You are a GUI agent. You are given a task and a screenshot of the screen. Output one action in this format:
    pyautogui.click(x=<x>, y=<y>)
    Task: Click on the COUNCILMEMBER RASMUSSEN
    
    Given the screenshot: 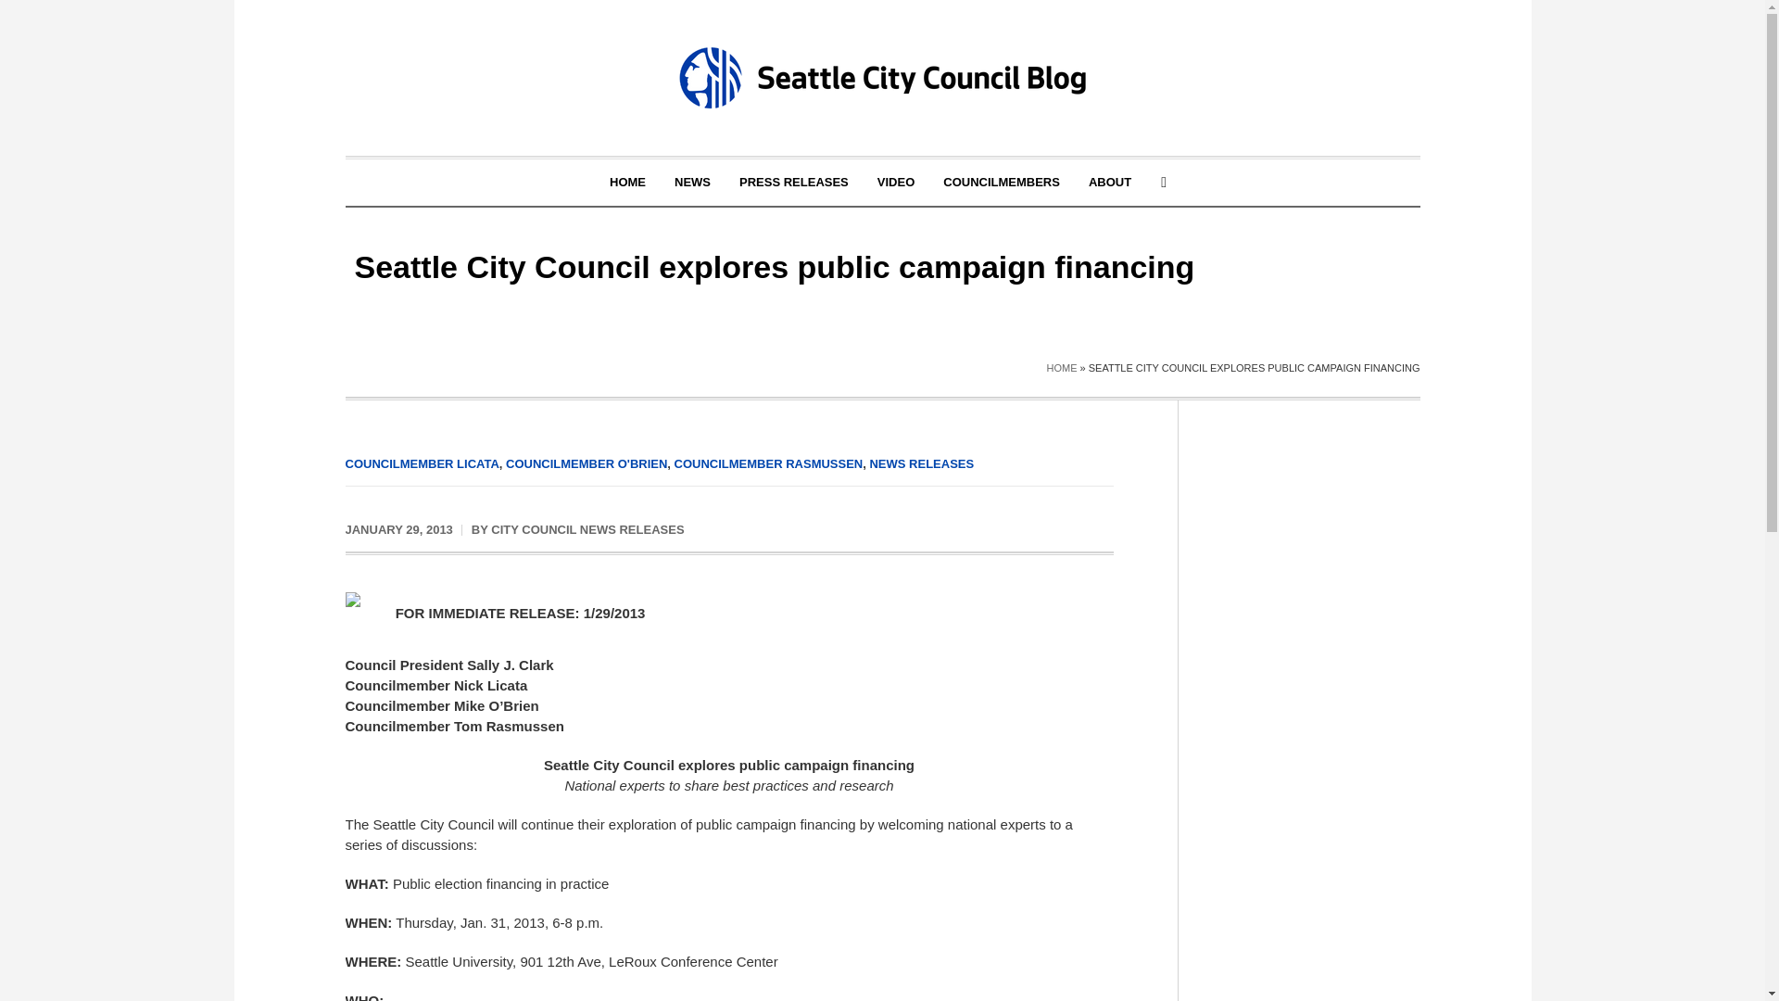 What is the action you would take?
    pyautogui.click(x=768, y=463)
    